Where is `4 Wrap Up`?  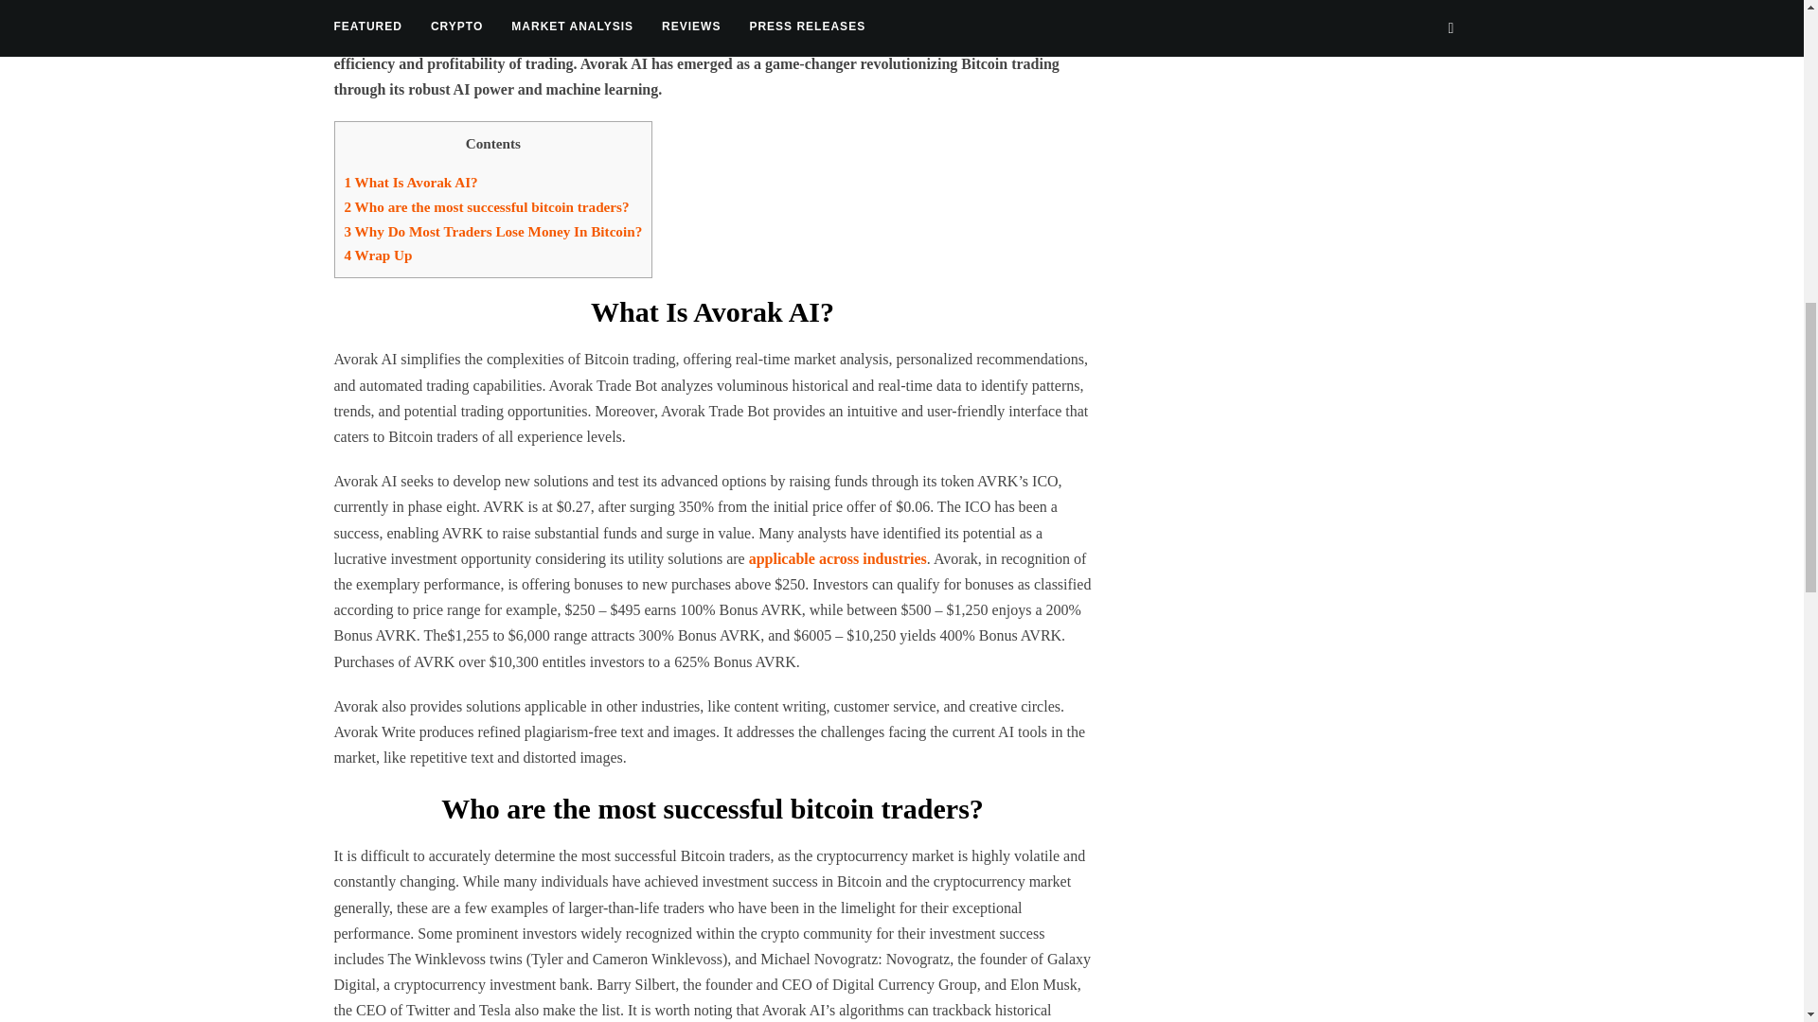 4 Wrap Up is located at coordinates (379, 255).